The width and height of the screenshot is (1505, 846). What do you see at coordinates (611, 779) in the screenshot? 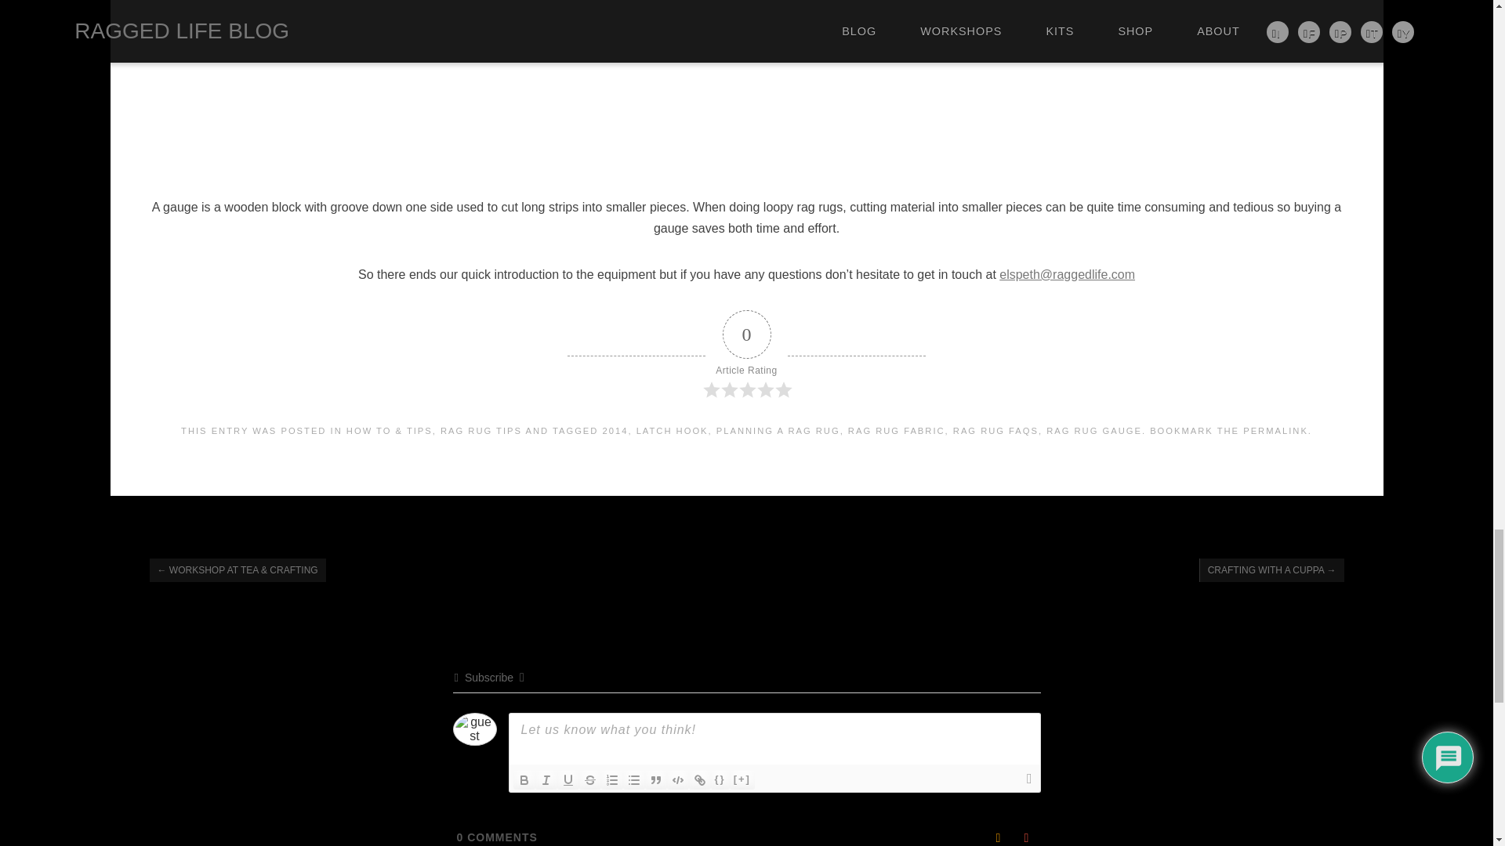
I see `Ordered List` at bounding box center [611, 779].